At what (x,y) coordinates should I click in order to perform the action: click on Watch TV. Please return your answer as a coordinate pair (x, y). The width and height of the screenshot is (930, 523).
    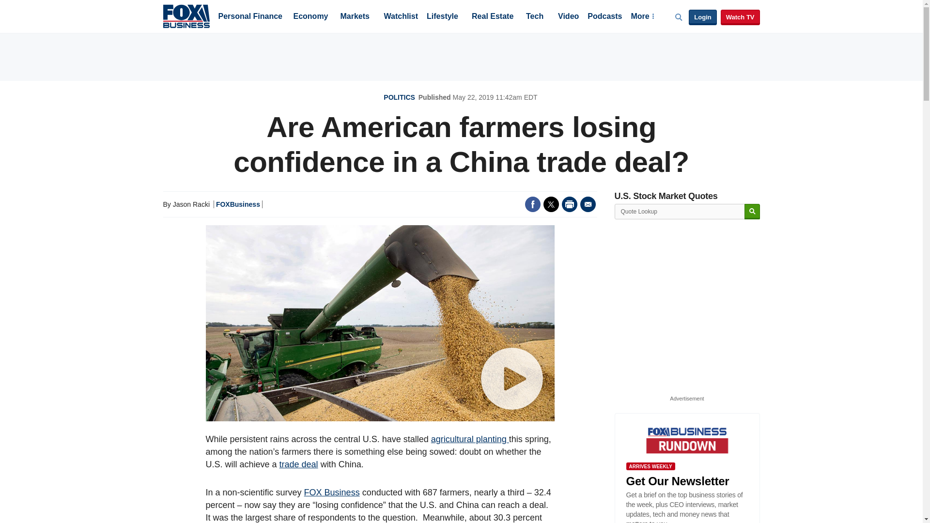
    Looking at the image, I should click on (740, 17).